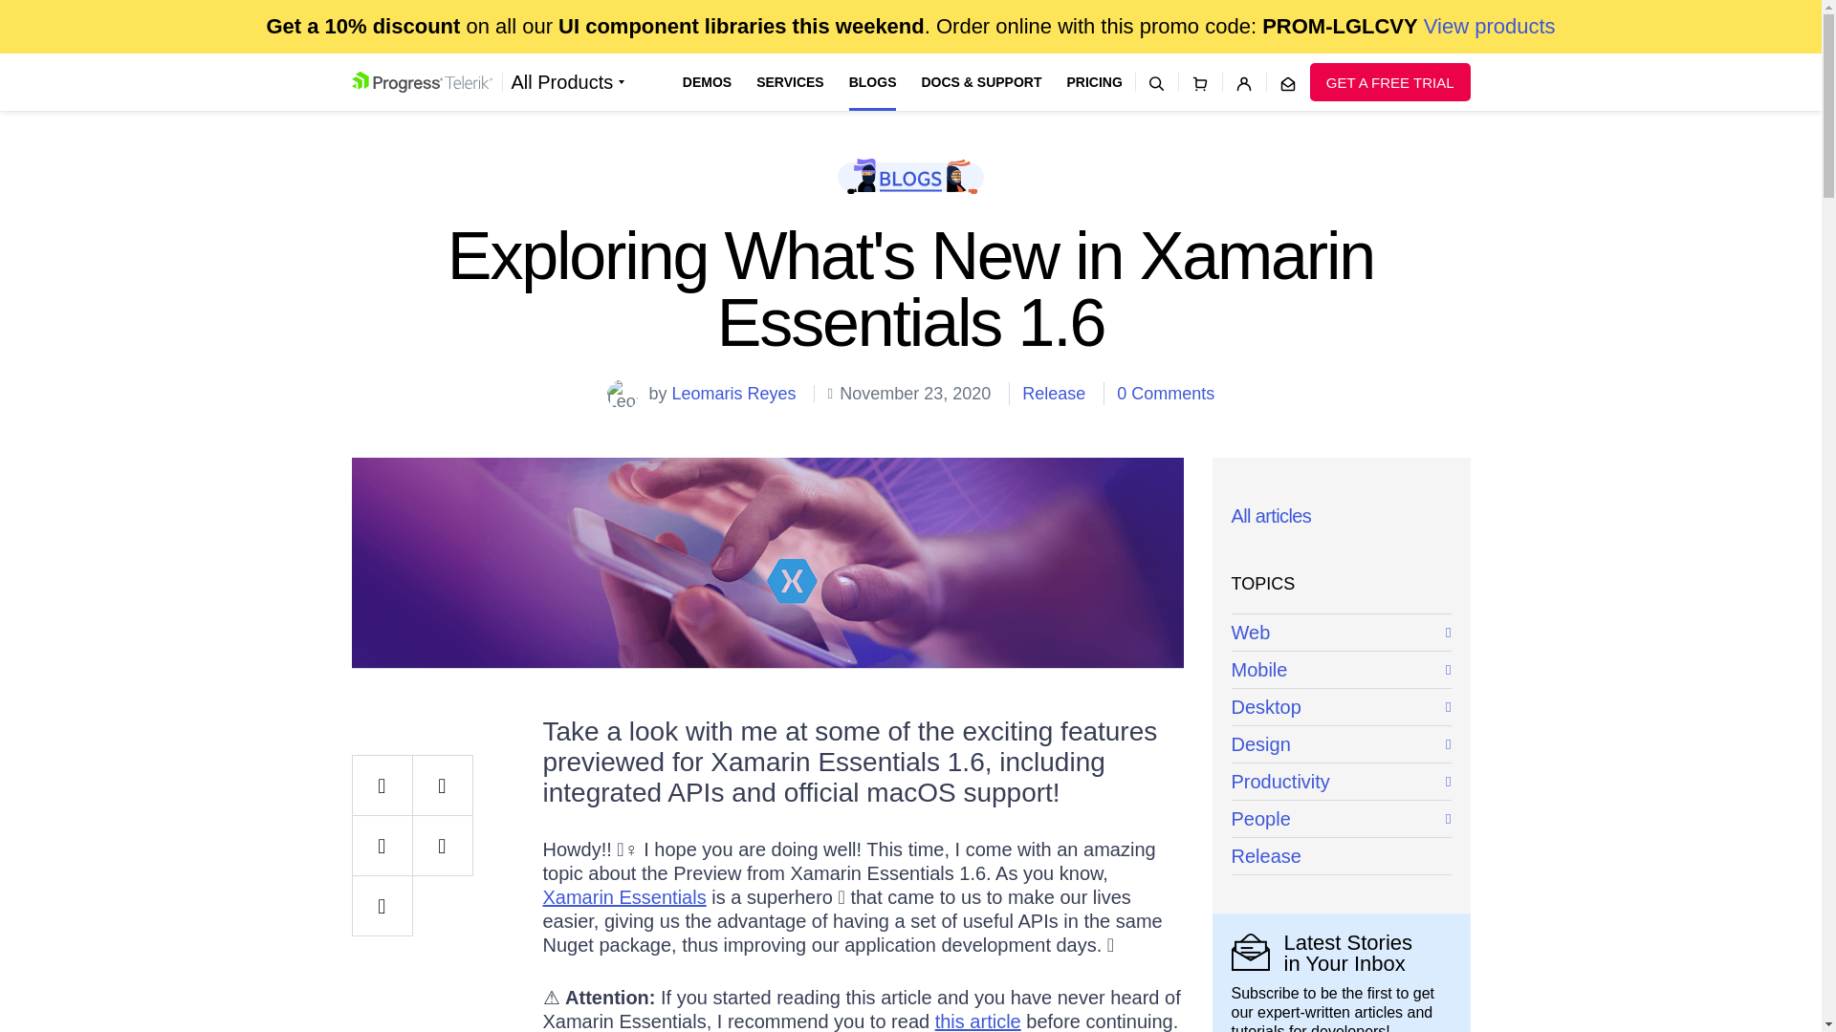 Image resolution: width=1836 pixels, height=1032 pixels. Describe the element at coordinates (622, 394) in the screenshot. I see `LeomarisReyes` at that location.